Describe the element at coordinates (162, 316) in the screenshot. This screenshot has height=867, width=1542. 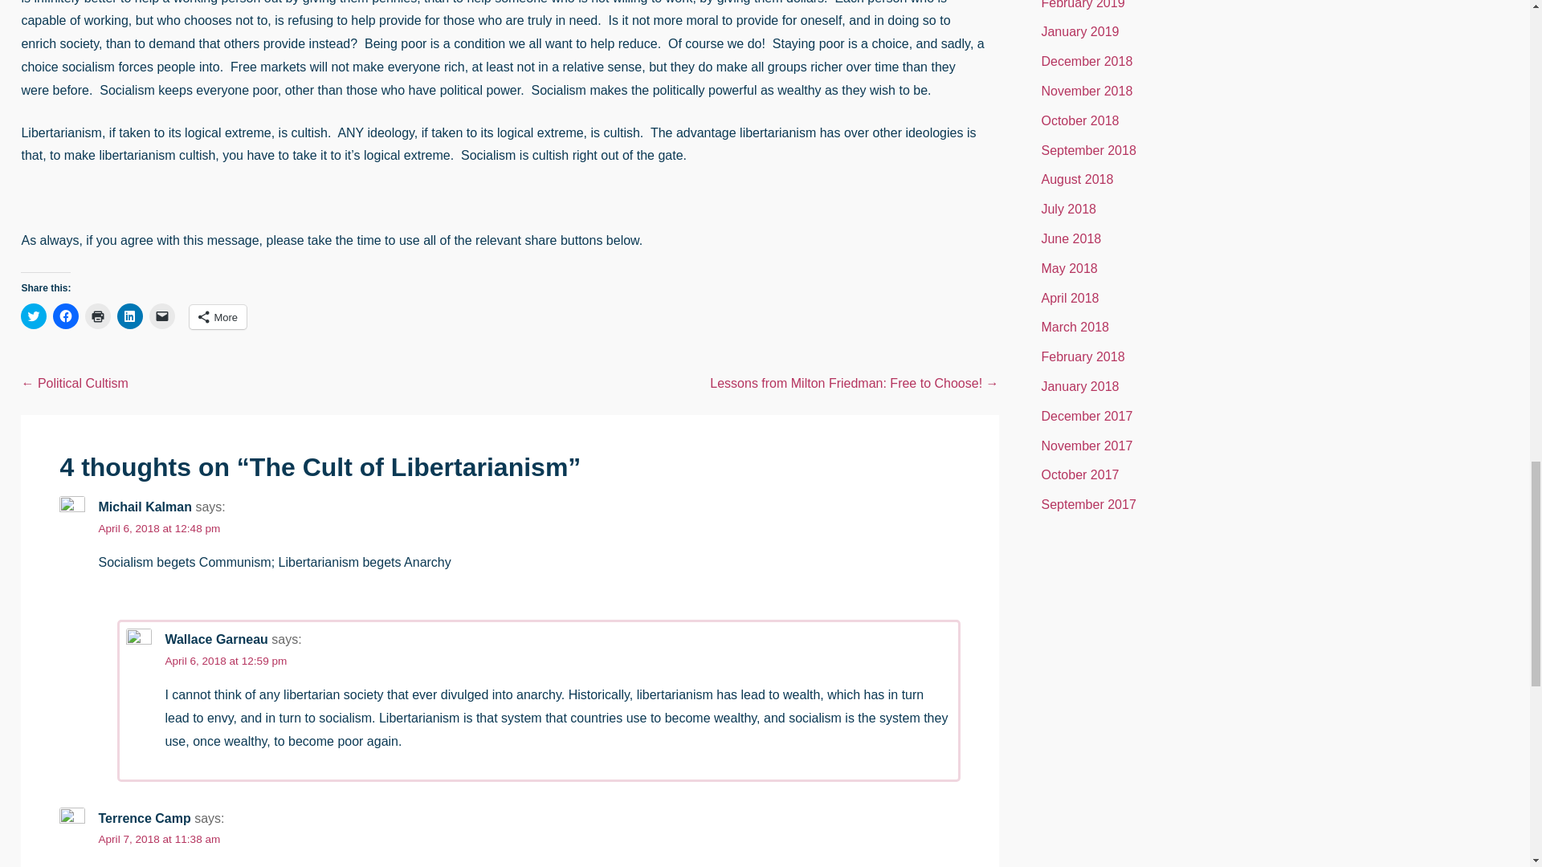
I see `Click to email a link to a friend` at that location.